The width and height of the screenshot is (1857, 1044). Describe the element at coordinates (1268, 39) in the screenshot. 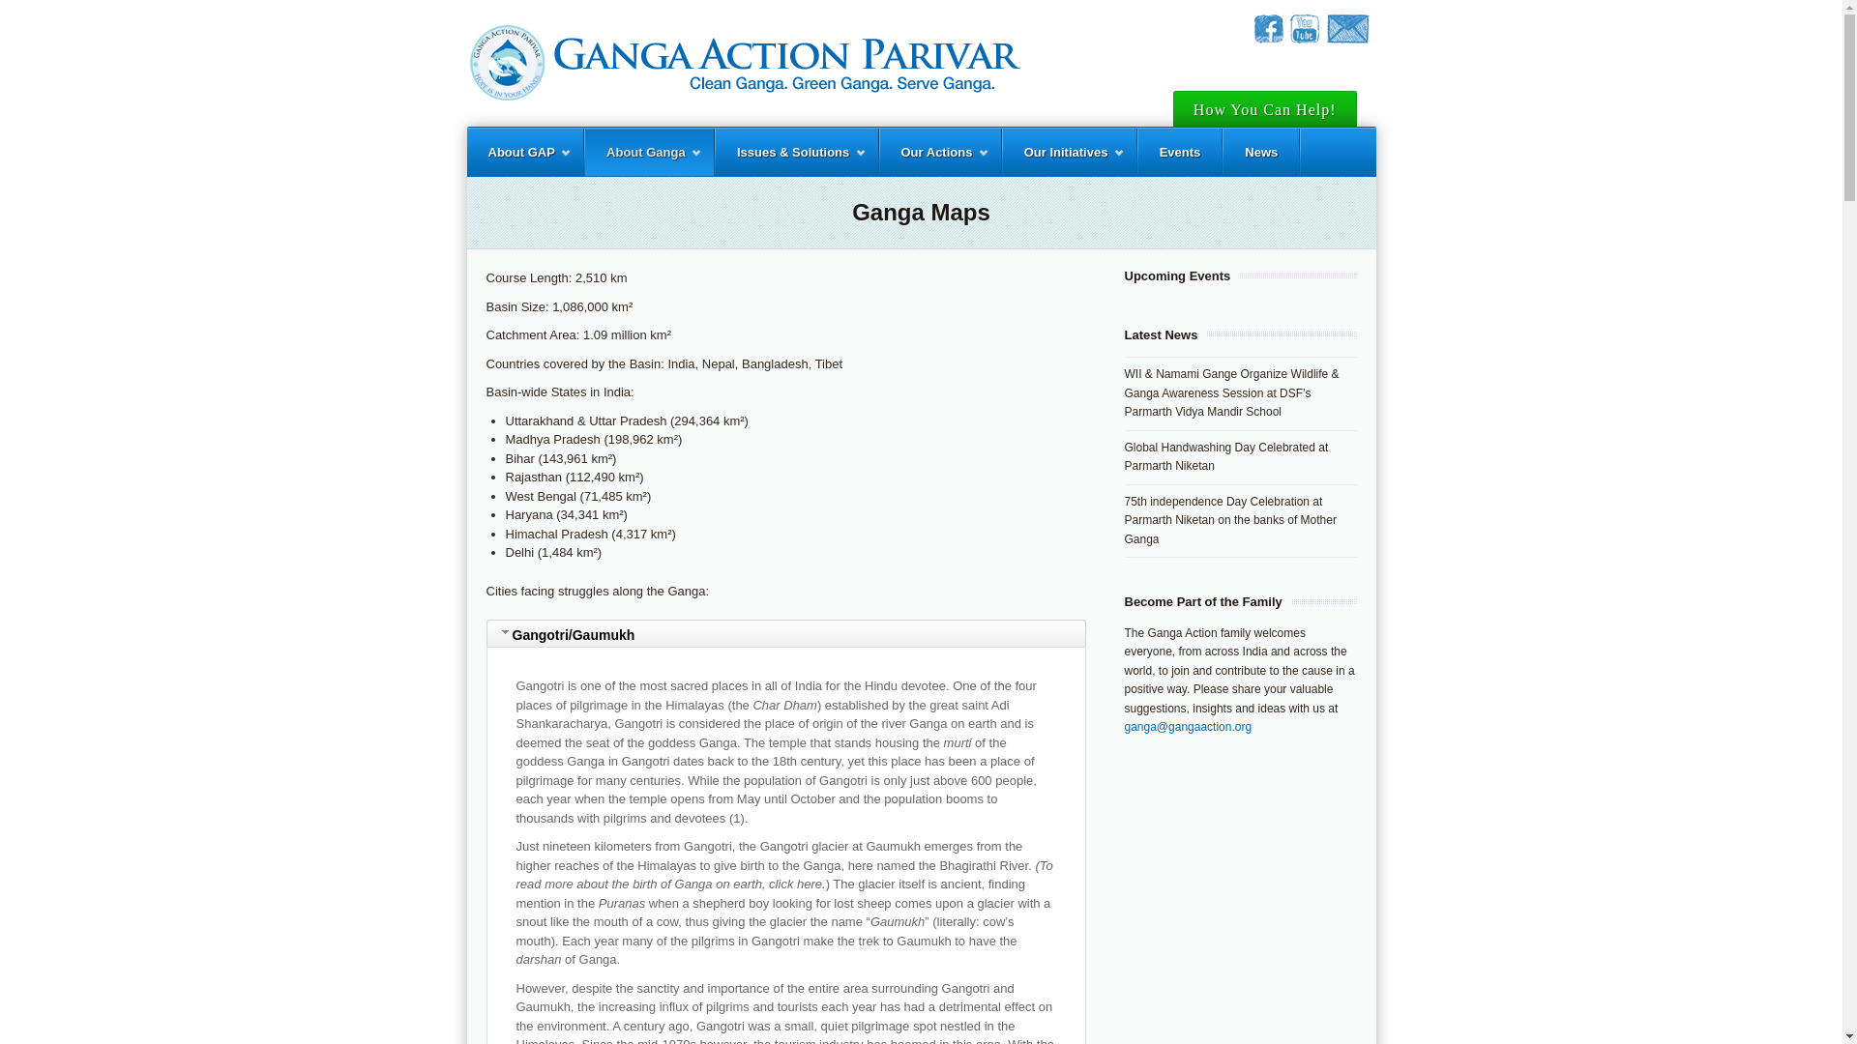

I see `facebook` at that location.